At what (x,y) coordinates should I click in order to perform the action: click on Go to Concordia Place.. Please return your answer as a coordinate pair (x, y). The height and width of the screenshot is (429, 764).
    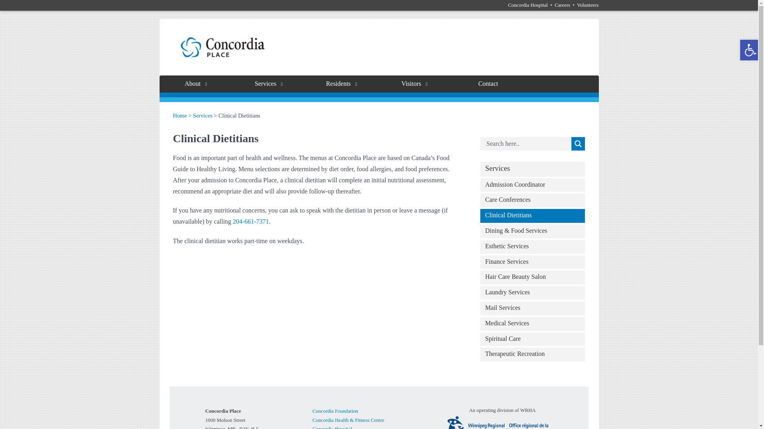
    Looking at the image, I should click on (179, 115).